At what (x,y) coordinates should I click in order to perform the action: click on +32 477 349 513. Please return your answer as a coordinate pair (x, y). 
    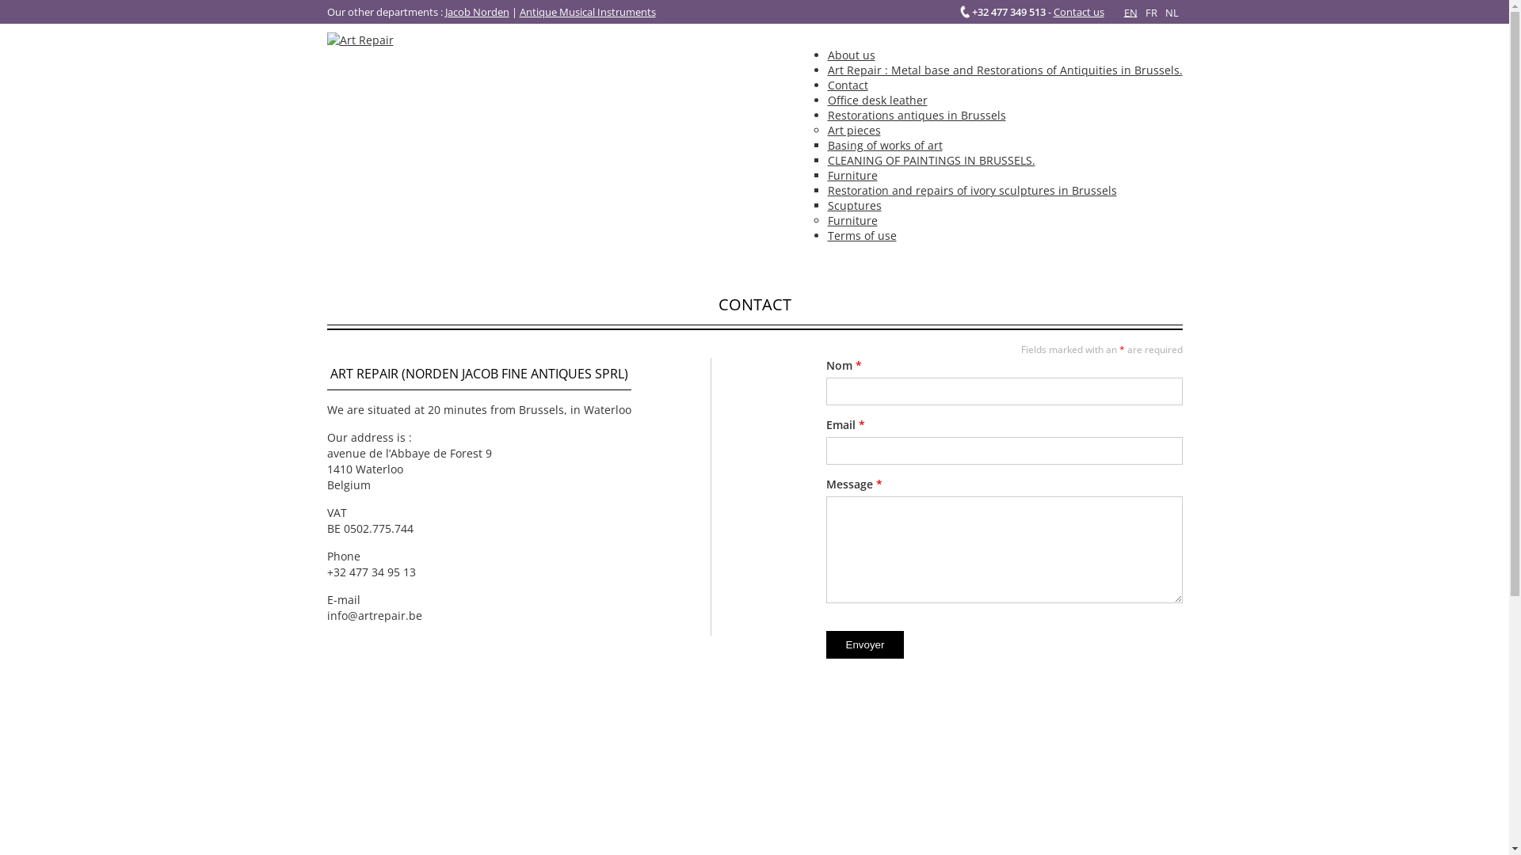
    Looking at the image, I should click on (1003, 12).